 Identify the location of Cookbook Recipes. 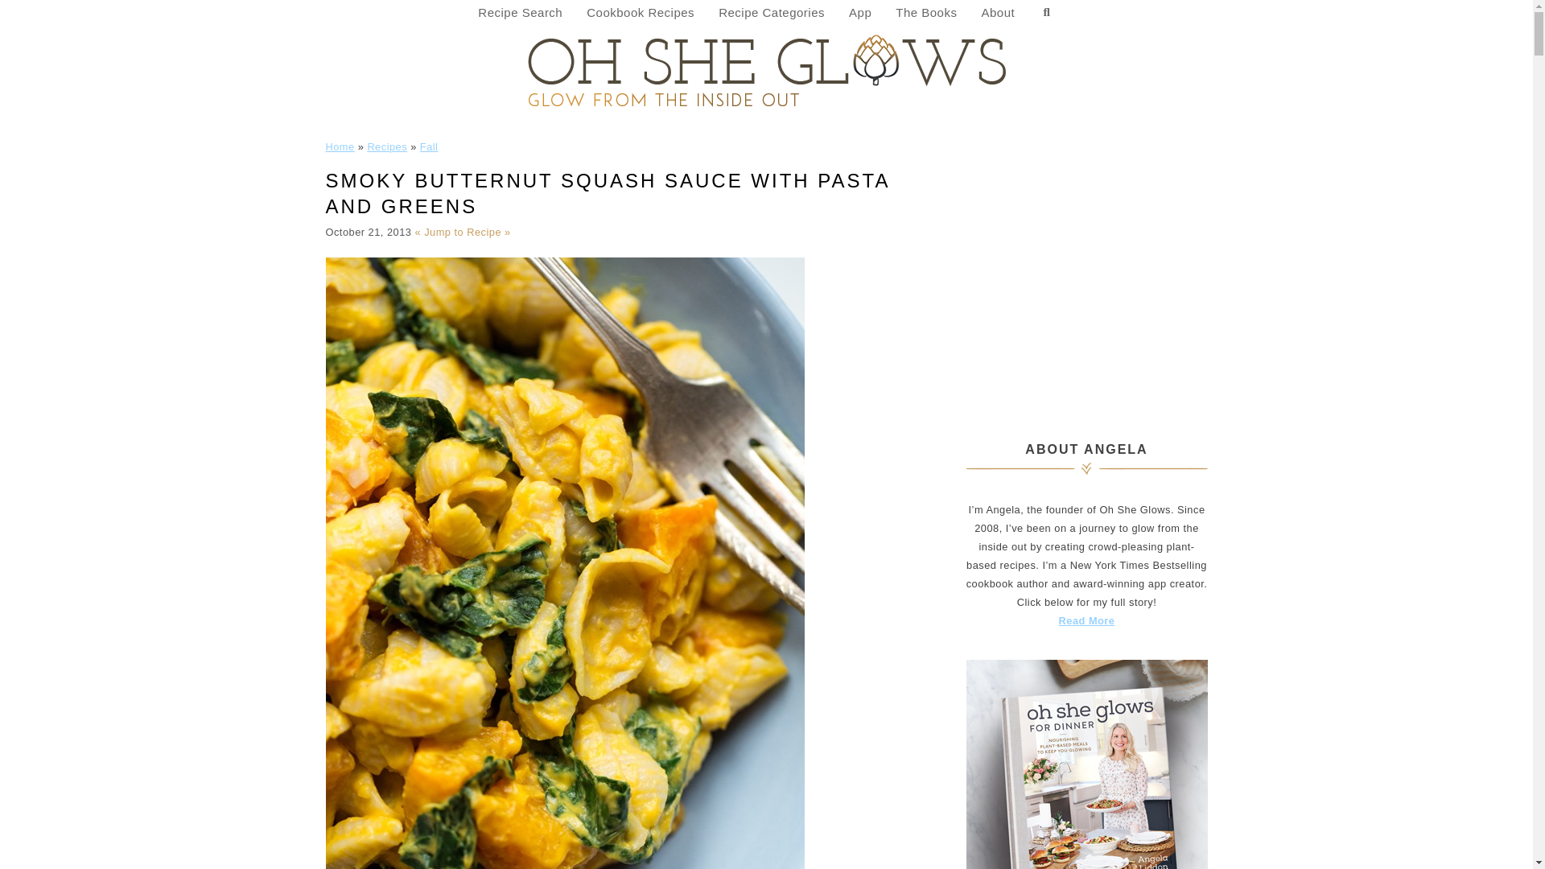
(641, 13).